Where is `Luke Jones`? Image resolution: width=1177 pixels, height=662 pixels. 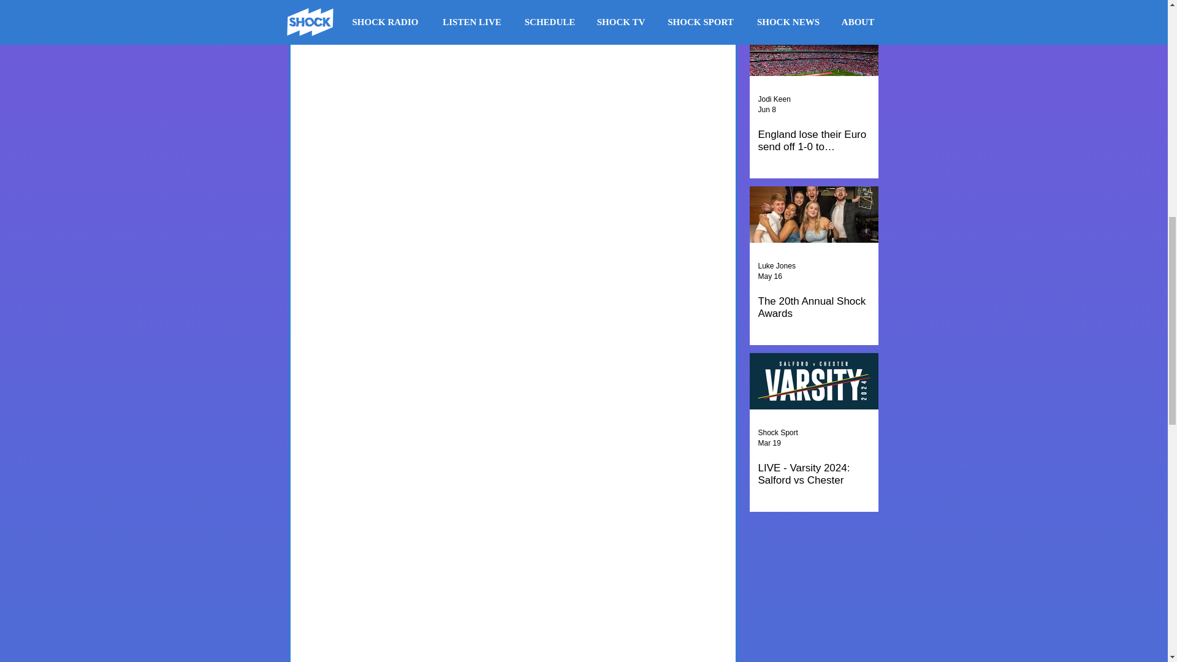 Luke Jones is located at coordinates (776, 265).